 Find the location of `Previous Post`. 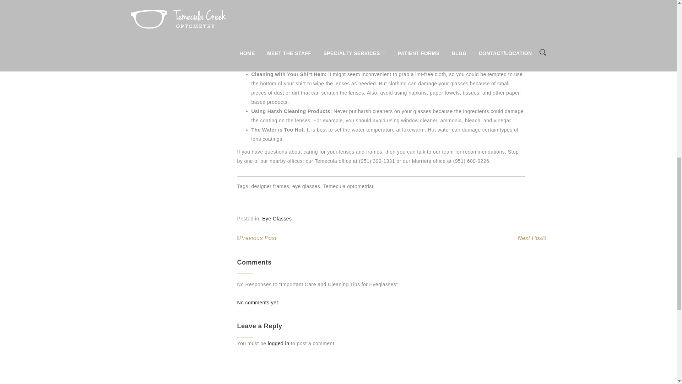

Previous Post is located at coordinates (257, 238).